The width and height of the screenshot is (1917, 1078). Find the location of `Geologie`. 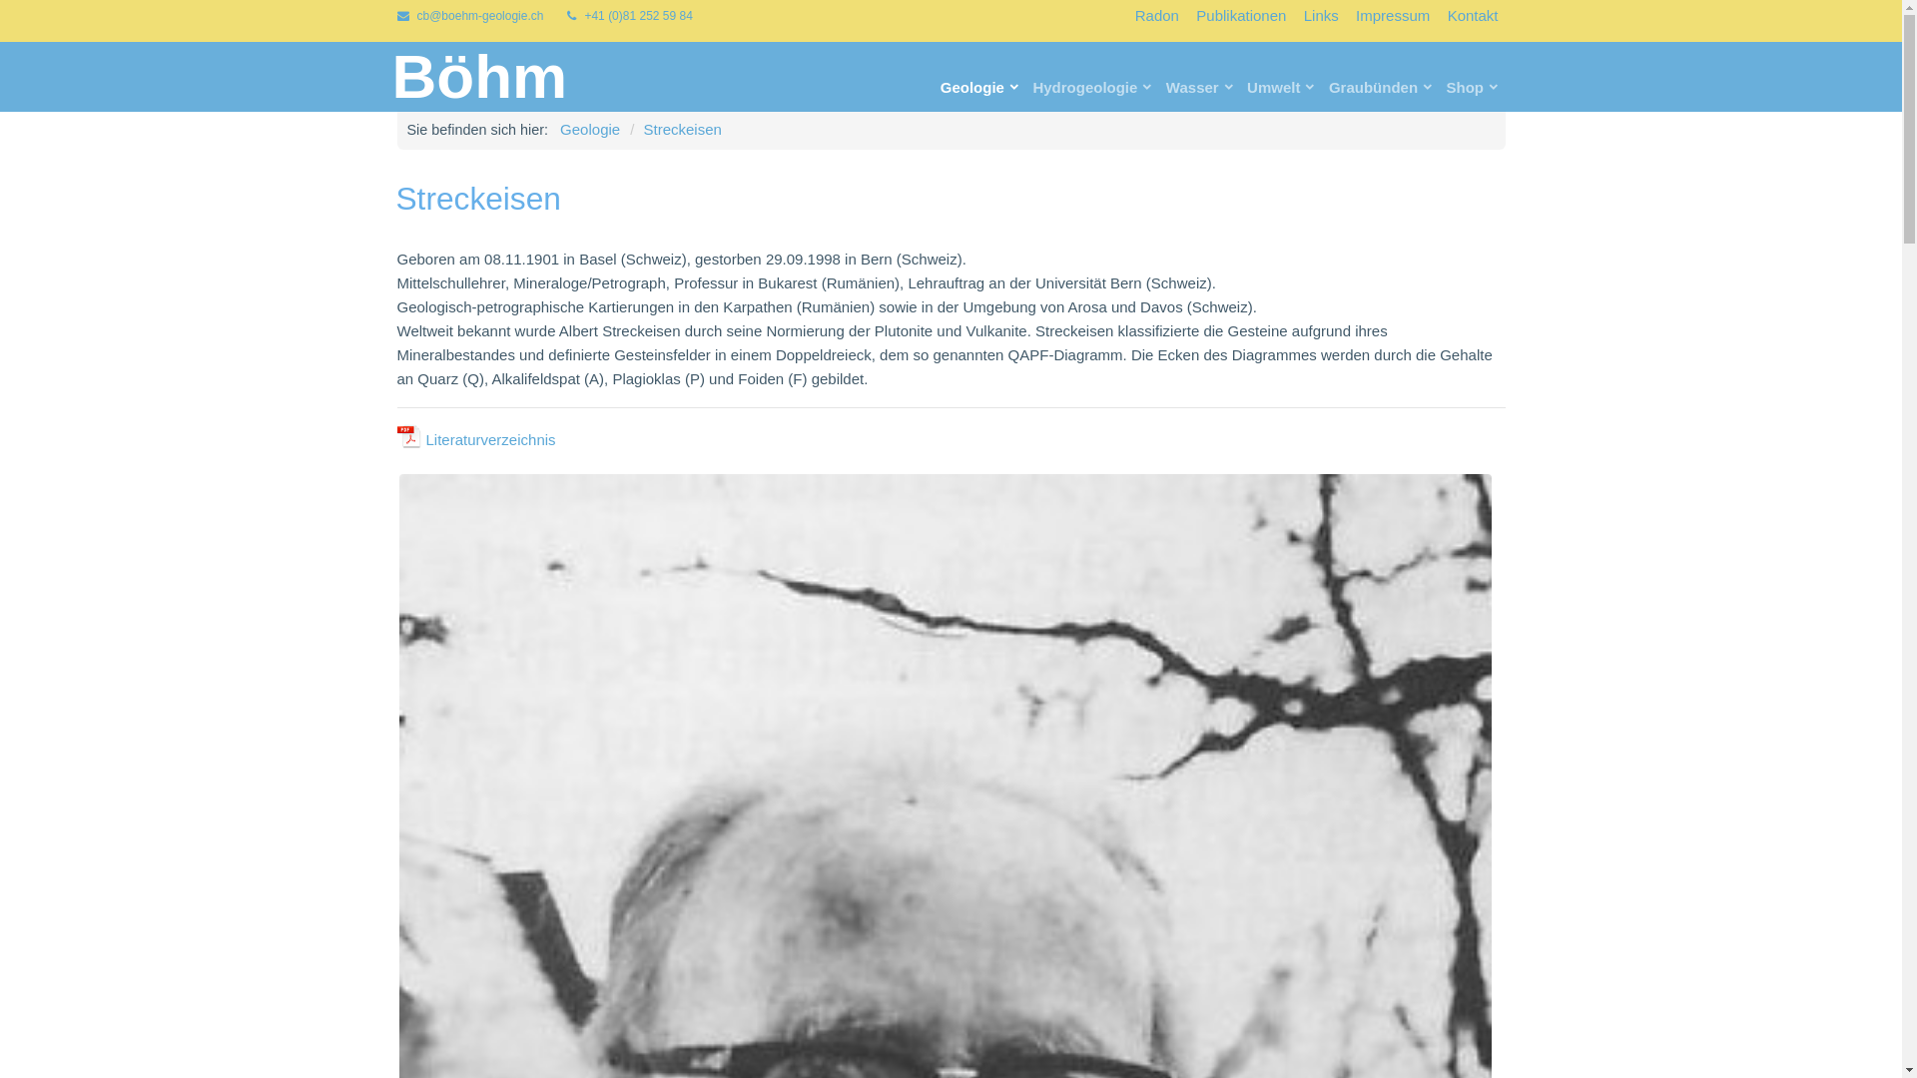

Geologie is located at coordinates (590, 130).